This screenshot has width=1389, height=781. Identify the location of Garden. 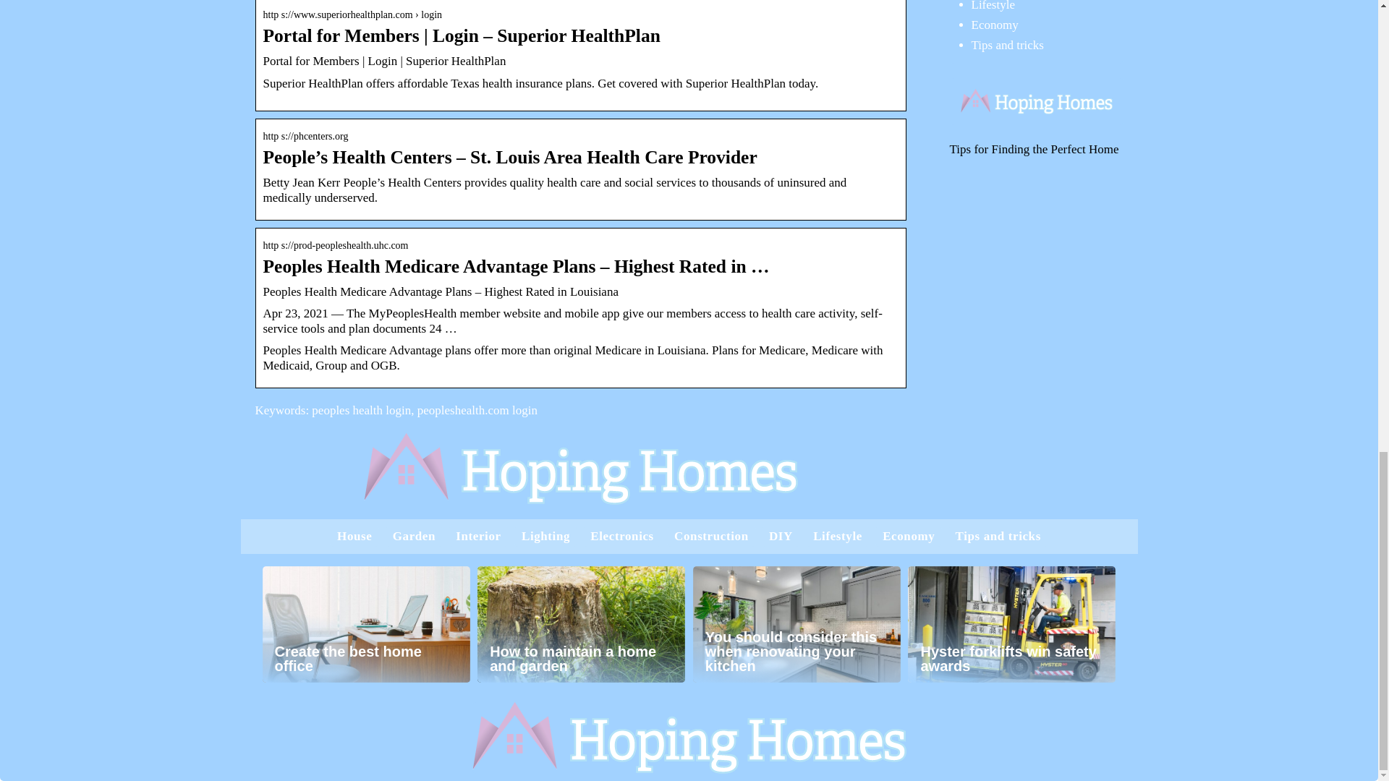
(414, 536).